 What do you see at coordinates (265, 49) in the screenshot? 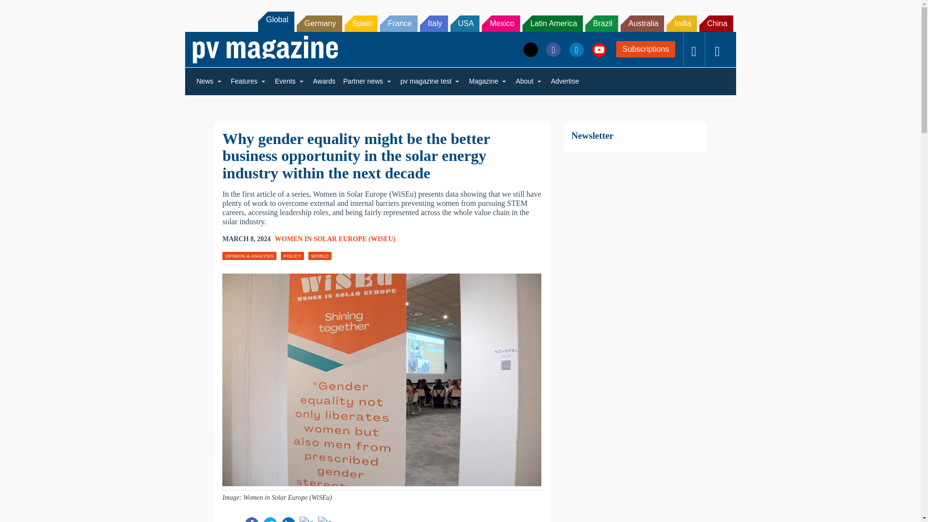
I see `pv magazine - Photovoltaics Markets and Technology` at bounding box center [265, 49].